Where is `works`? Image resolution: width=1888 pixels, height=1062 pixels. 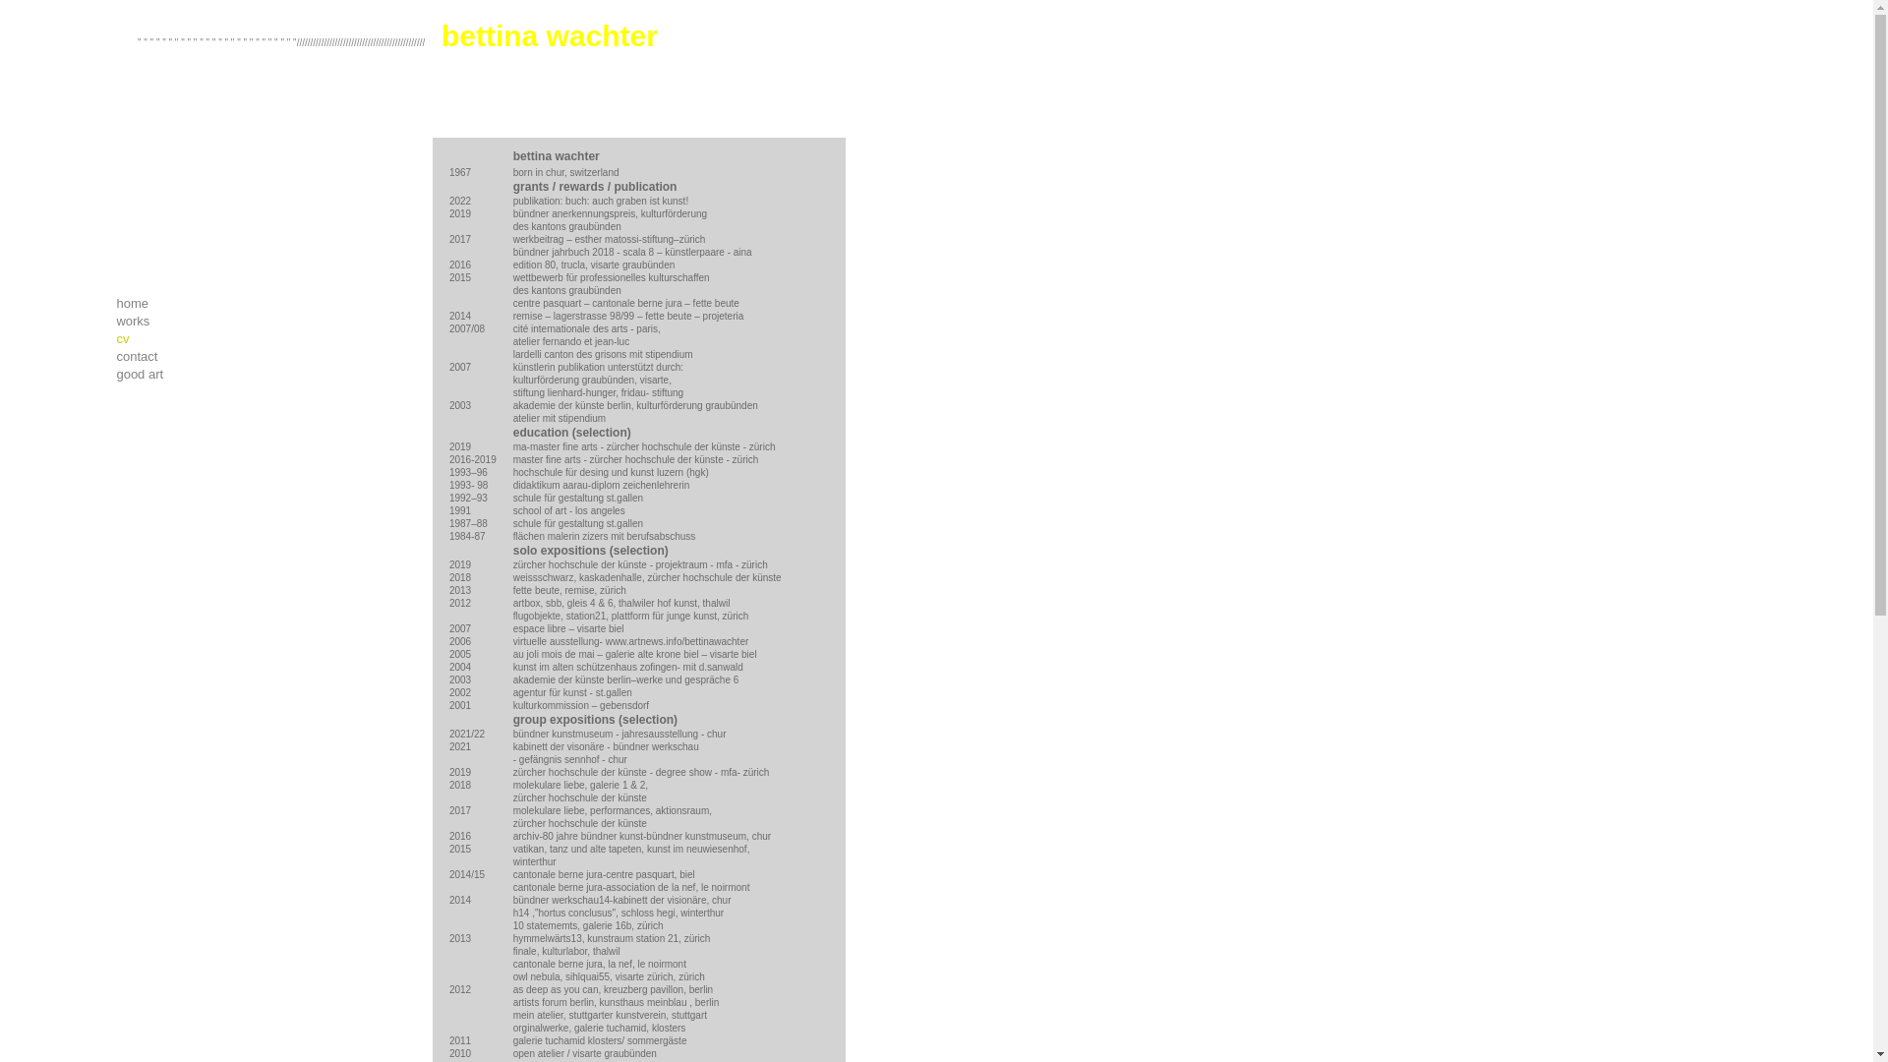 works is located at coordinates (206, 322).